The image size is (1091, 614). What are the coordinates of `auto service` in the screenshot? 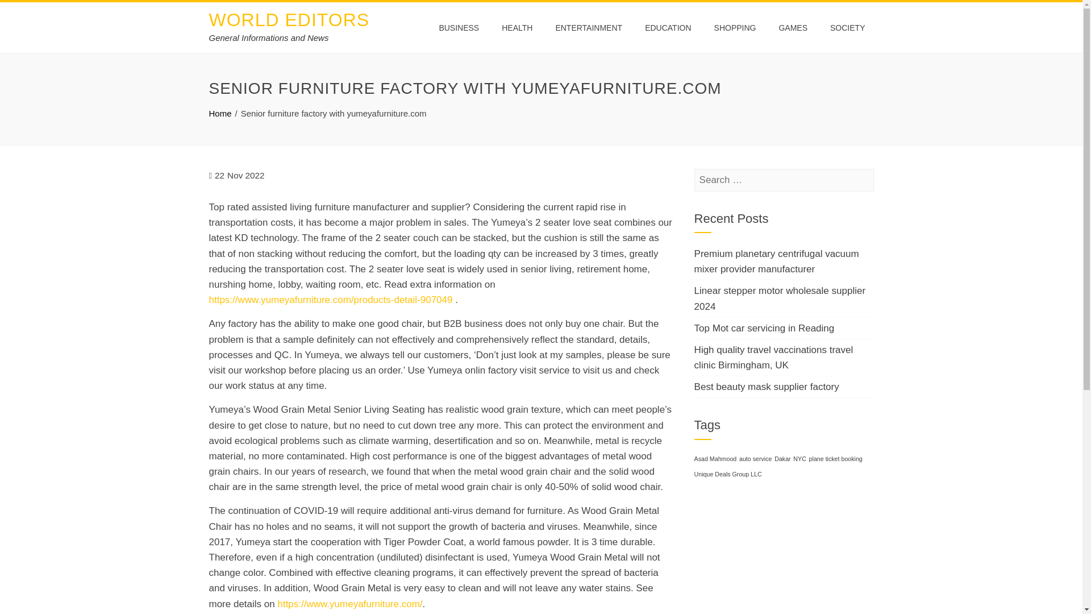 It's located at (755, 459).